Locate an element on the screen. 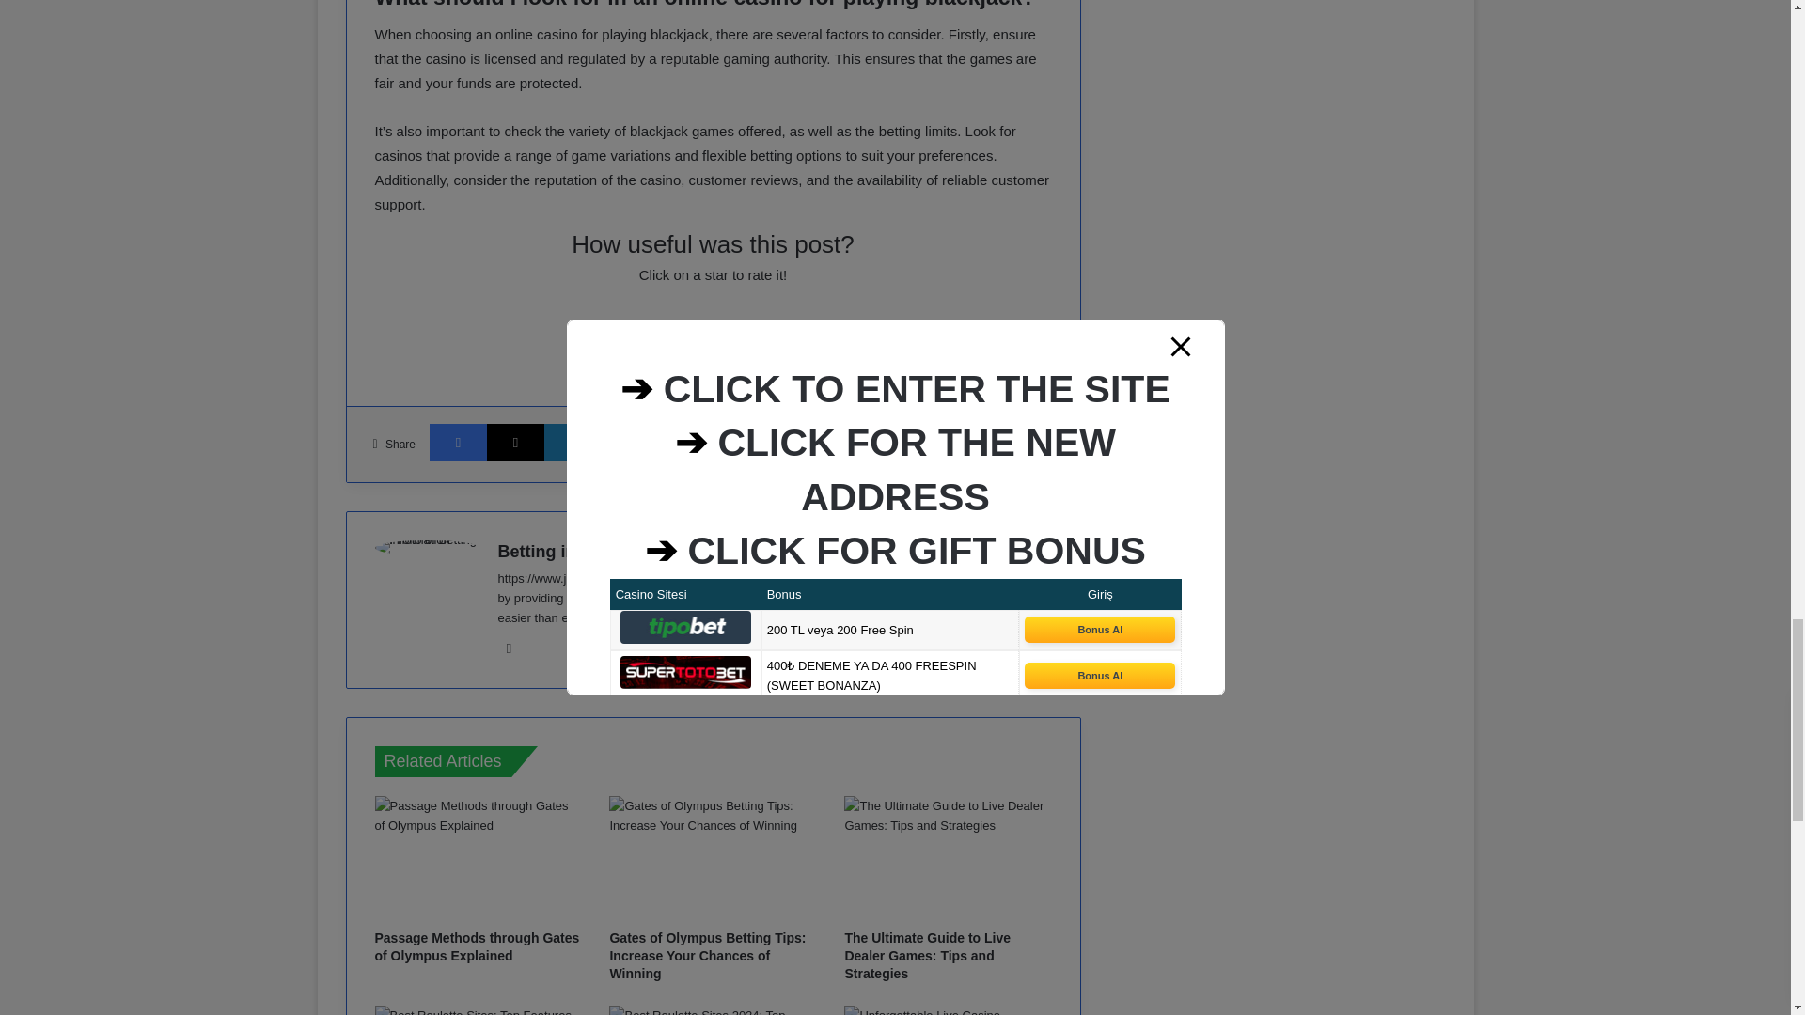 This screenshot has height=1015, width=1805. Pinterest is located at coordinates (687, 442).